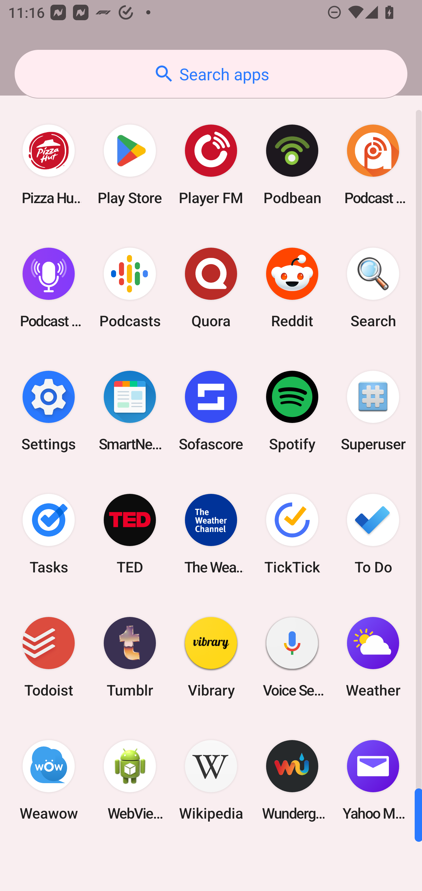 This screenshot has height=891, width=422. What do you see at coordinates (211, 165) in the screenshot?
I see `Player FM` at bounding box center [211, 165].